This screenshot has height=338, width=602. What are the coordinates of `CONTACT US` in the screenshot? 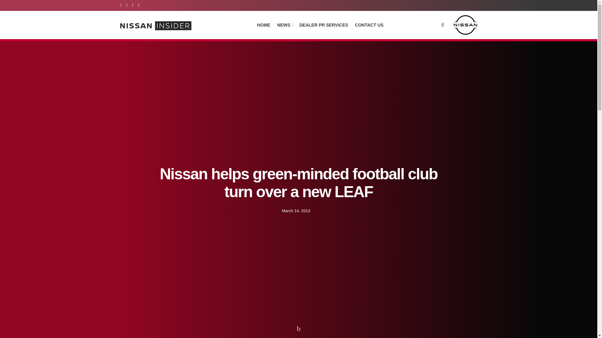 It's located at (369, 25).